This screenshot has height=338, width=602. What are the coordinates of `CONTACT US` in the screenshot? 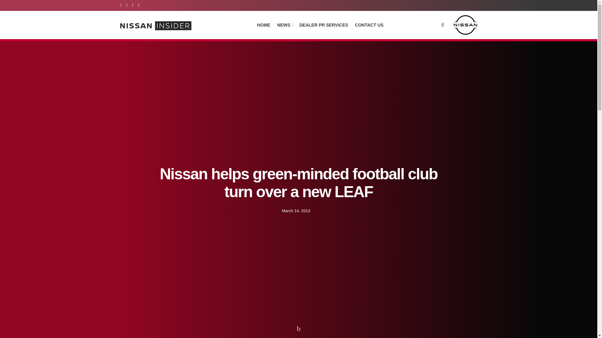 It's located at (369, 25).